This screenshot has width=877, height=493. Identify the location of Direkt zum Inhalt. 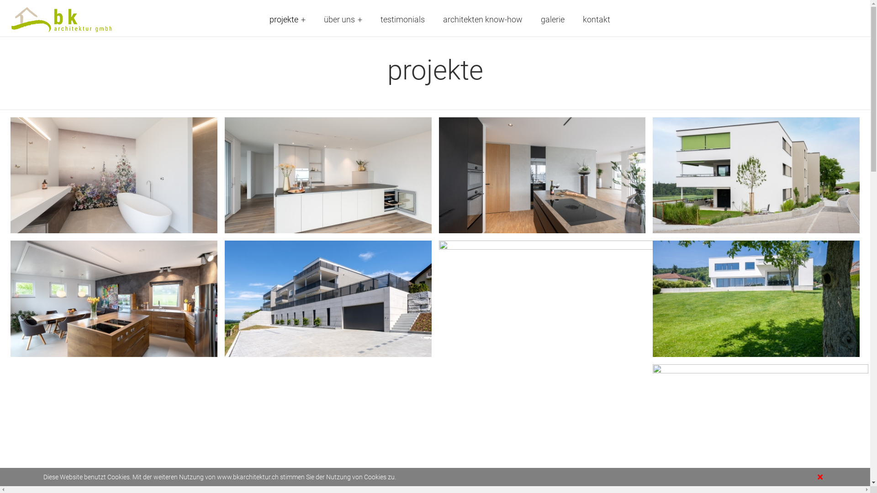
(0, 0).